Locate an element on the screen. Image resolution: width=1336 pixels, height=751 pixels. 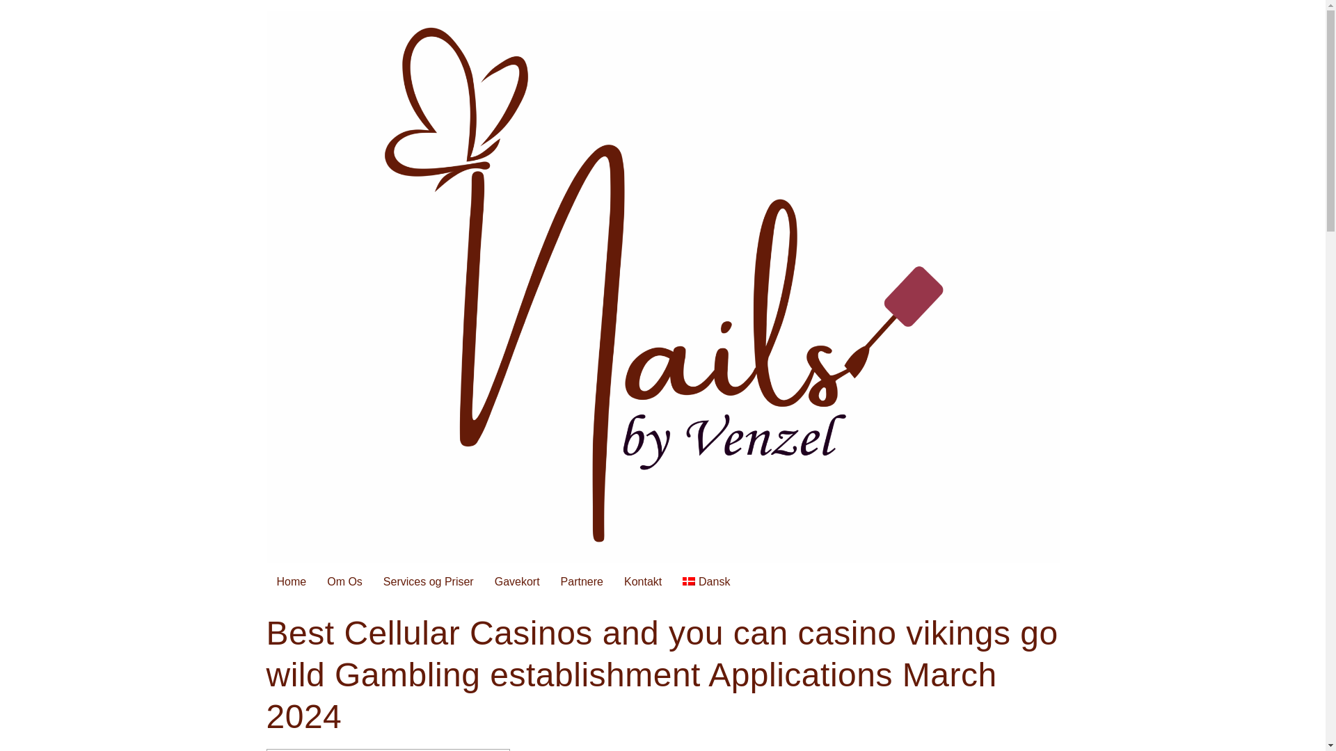
Om Os is located at coordinates (344, 581).